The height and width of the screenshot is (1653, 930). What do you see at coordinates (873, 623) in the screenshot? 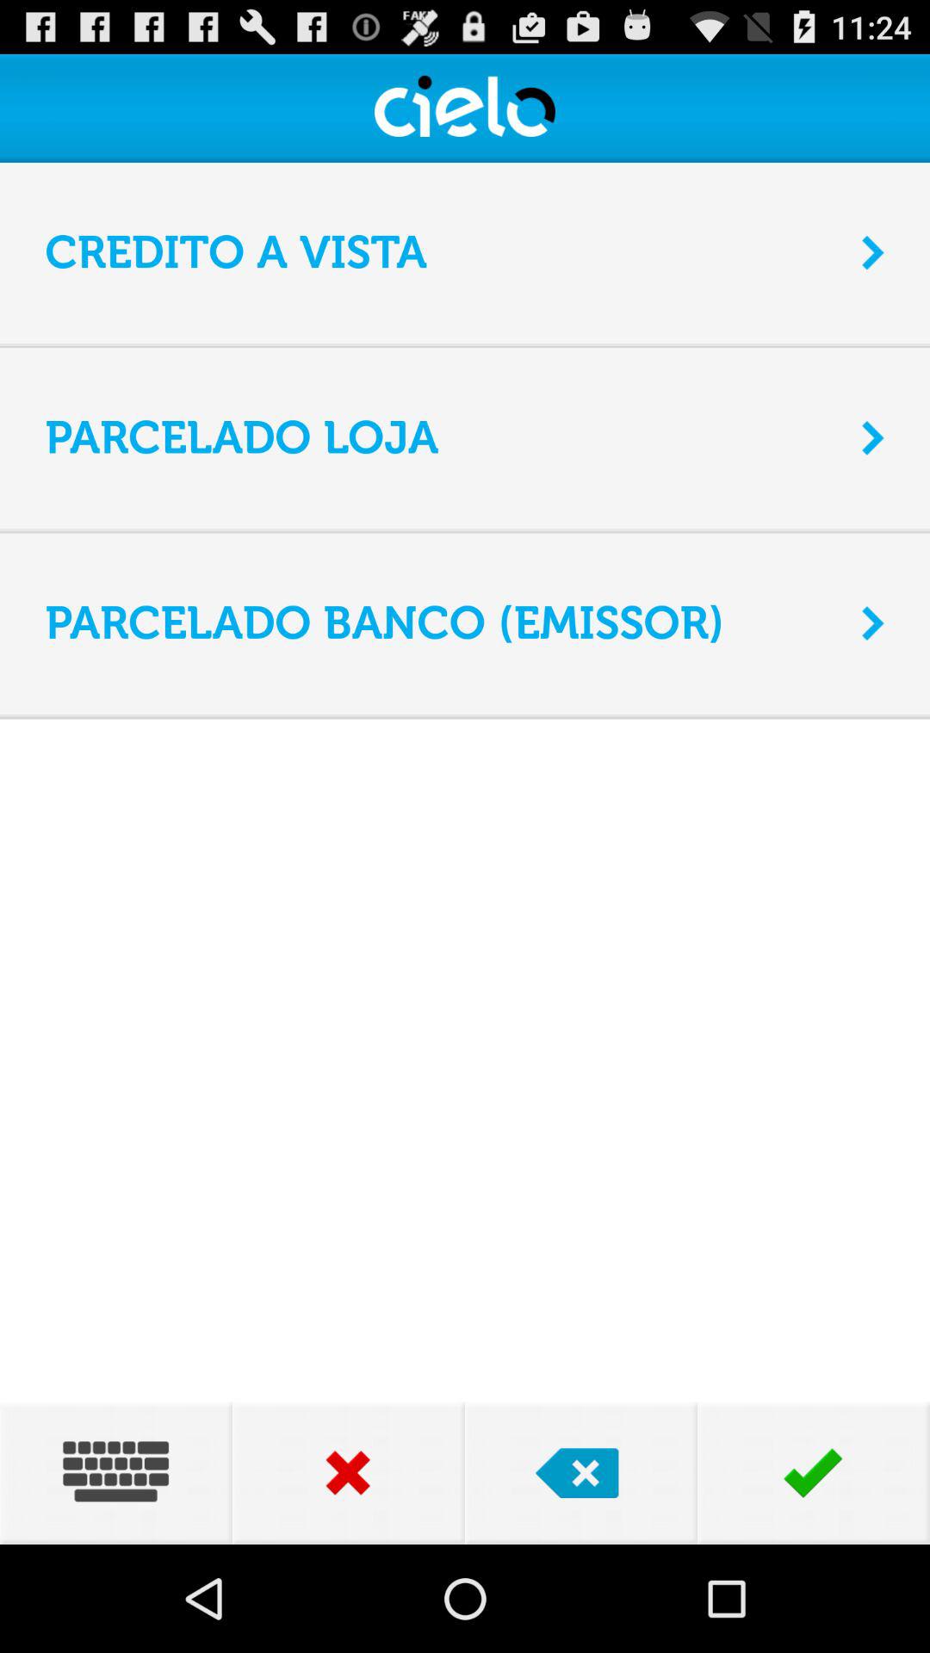
I see `choose item next to parcelado banco (emissor)` at bounding box center [873, 623].